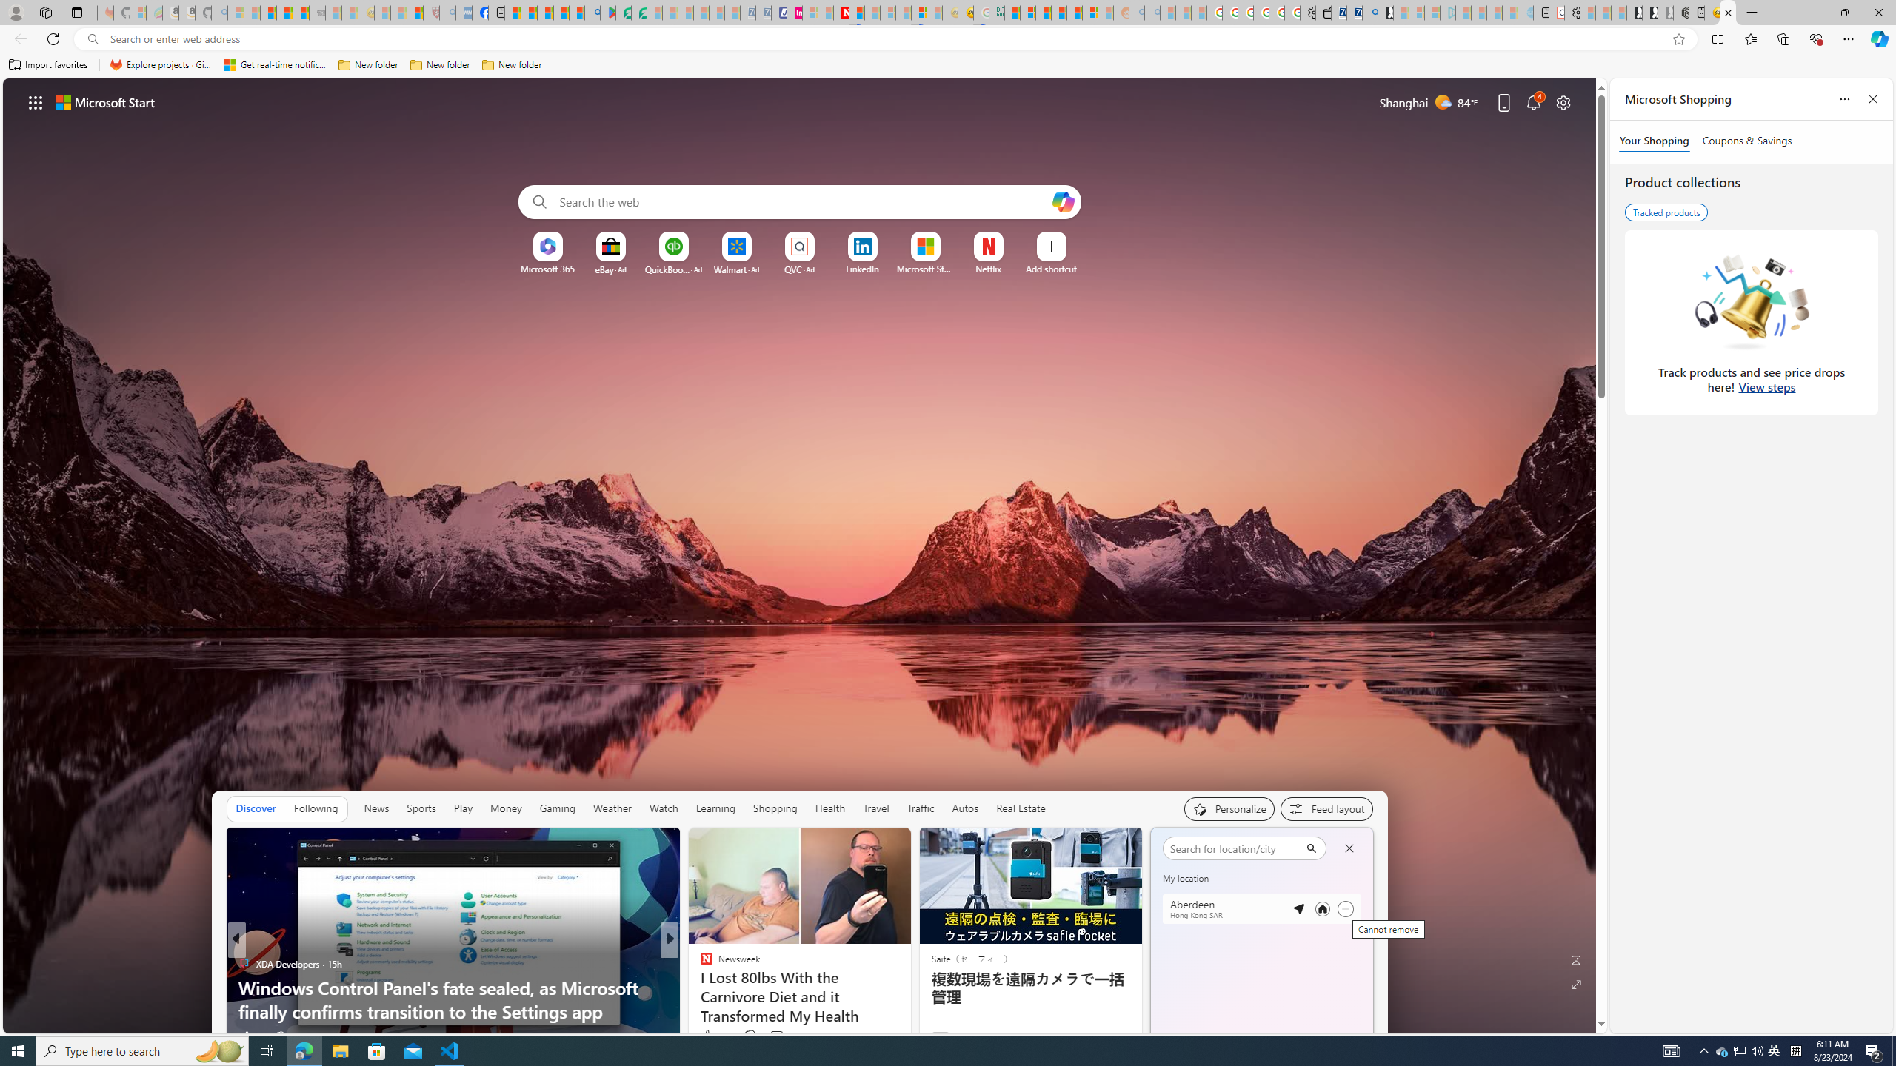  I want to click on View comments 73 Comment, so click(776, 1036).